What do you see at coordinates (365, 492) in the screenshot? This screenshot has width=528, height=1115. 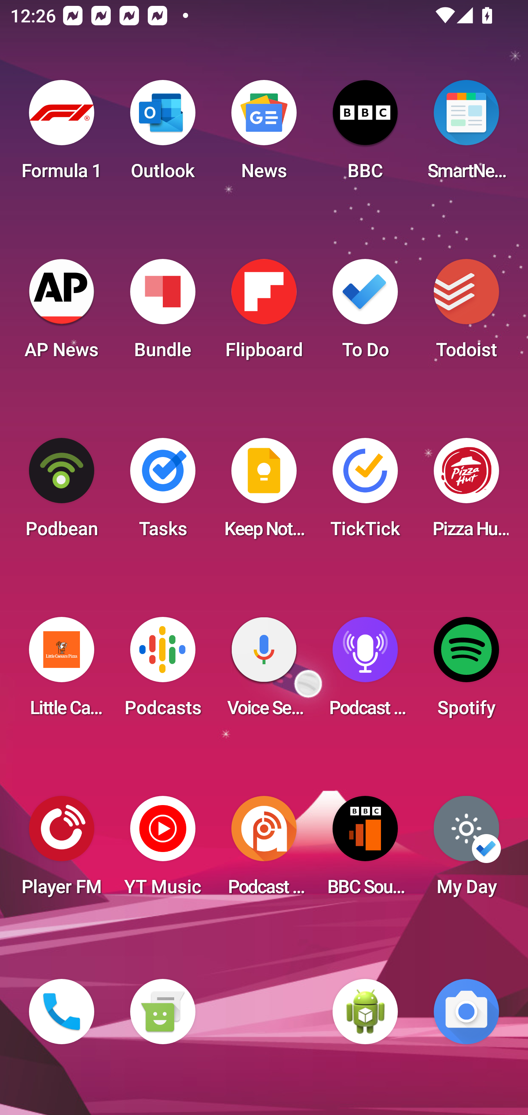 I see `TickTick` at bounding box center [365, 492].